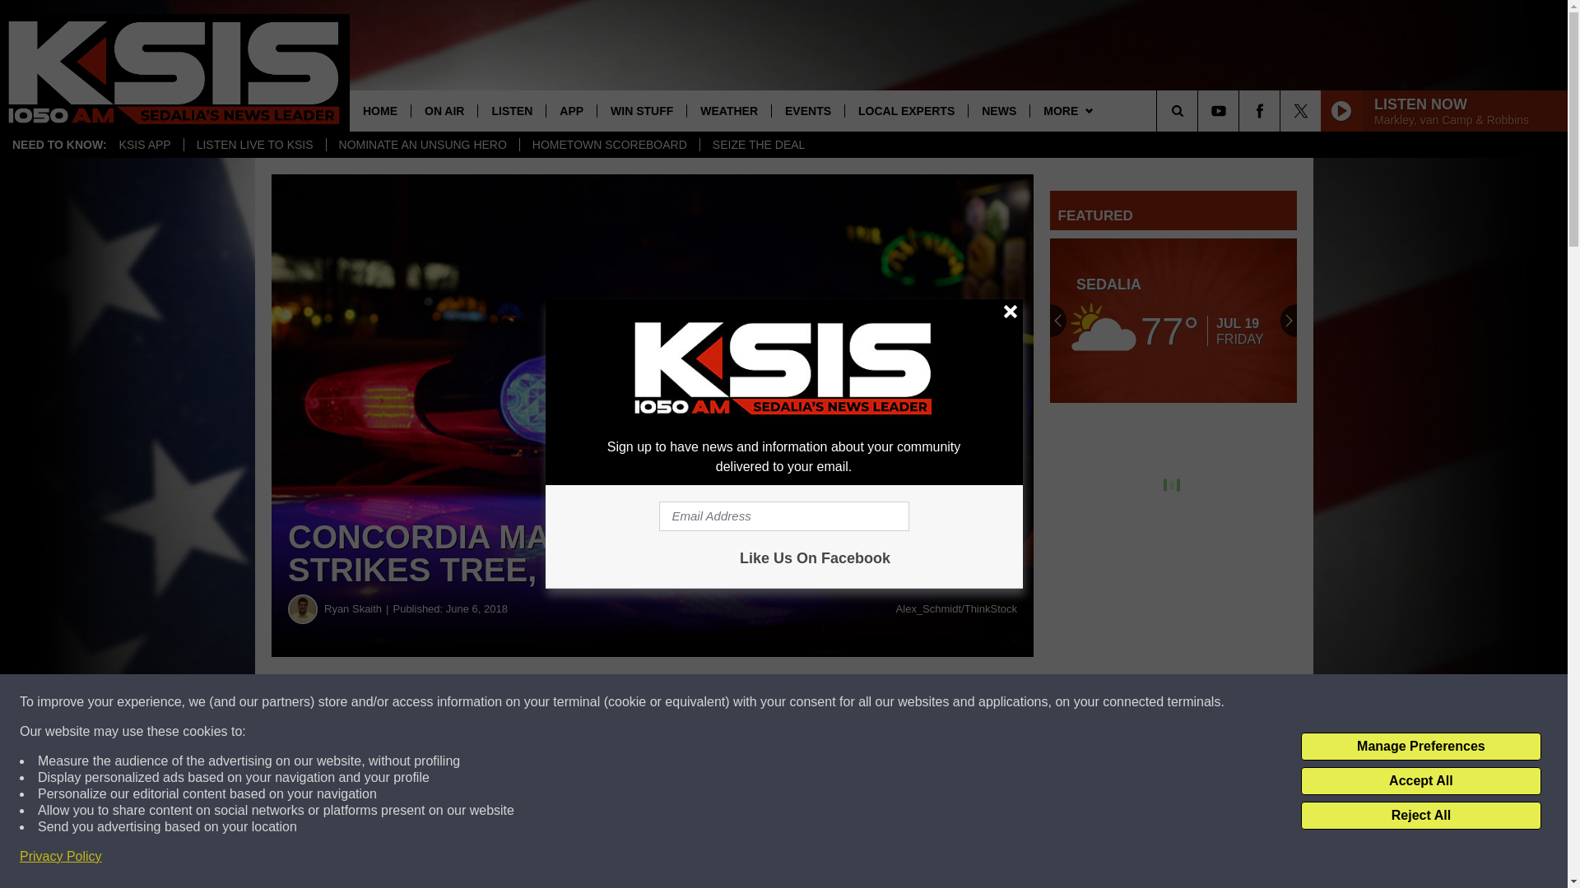  I want to click on Share on Twitter, so click(805, 702).